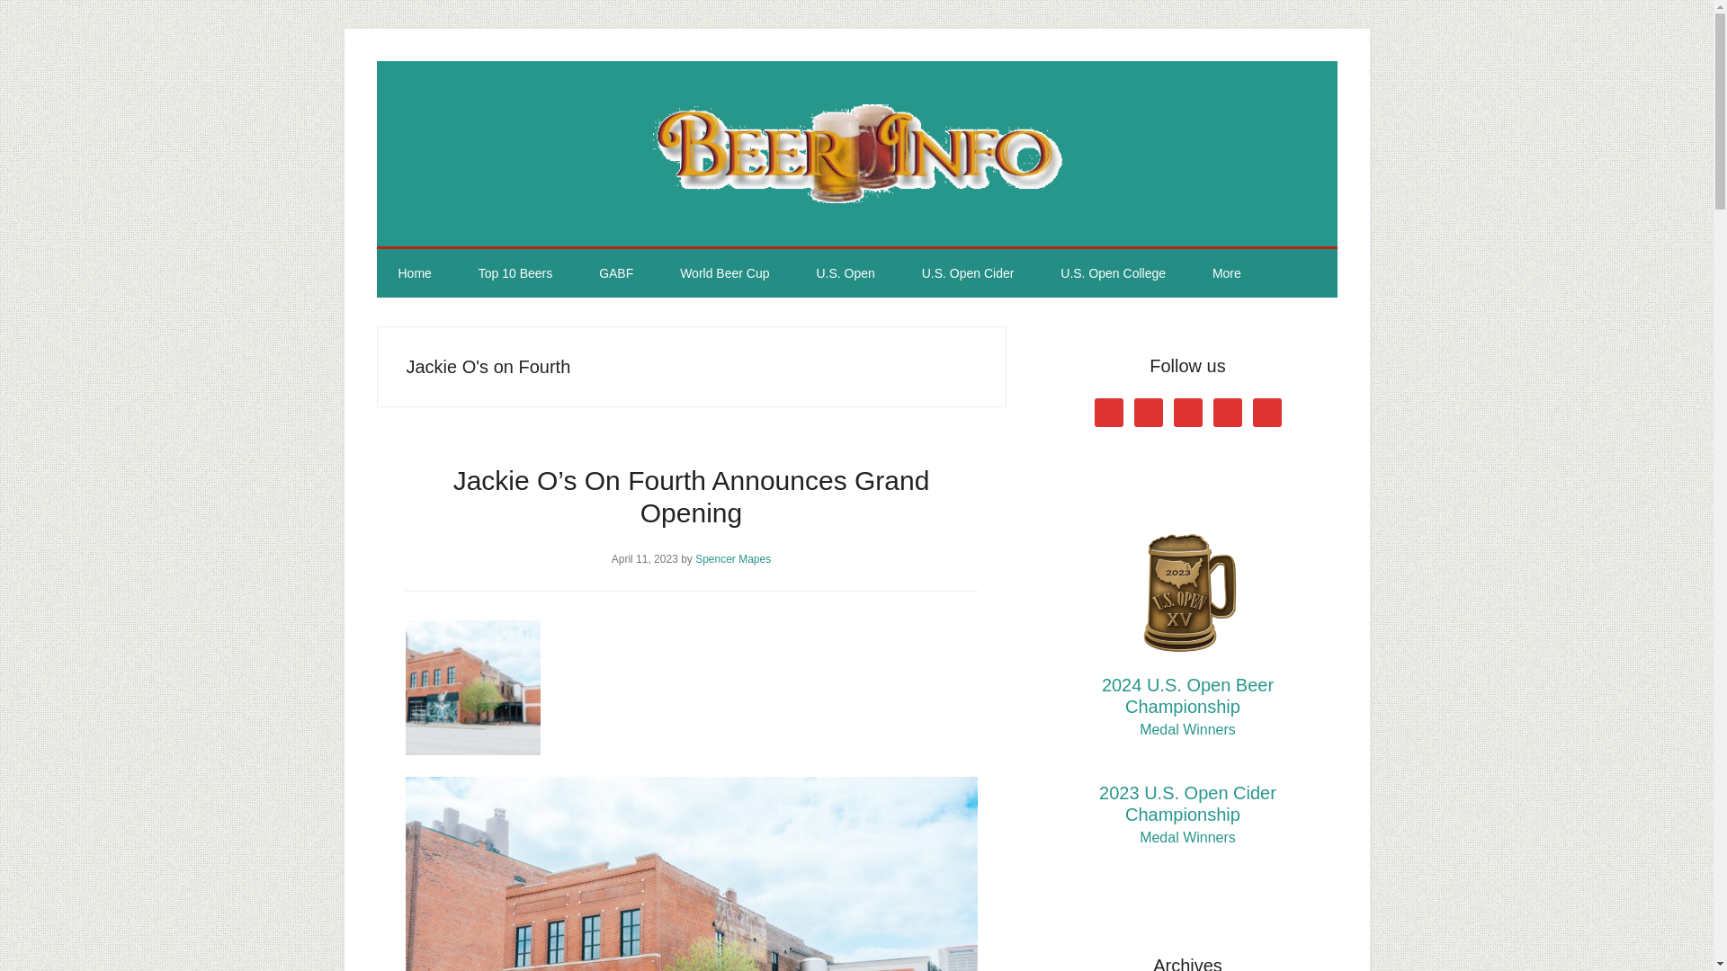 The image size is (1727, 971). What do you see at coordinates (516, 272) in the screenshot?
I see `Top 10 Beers` at bounding box center [516, 272].